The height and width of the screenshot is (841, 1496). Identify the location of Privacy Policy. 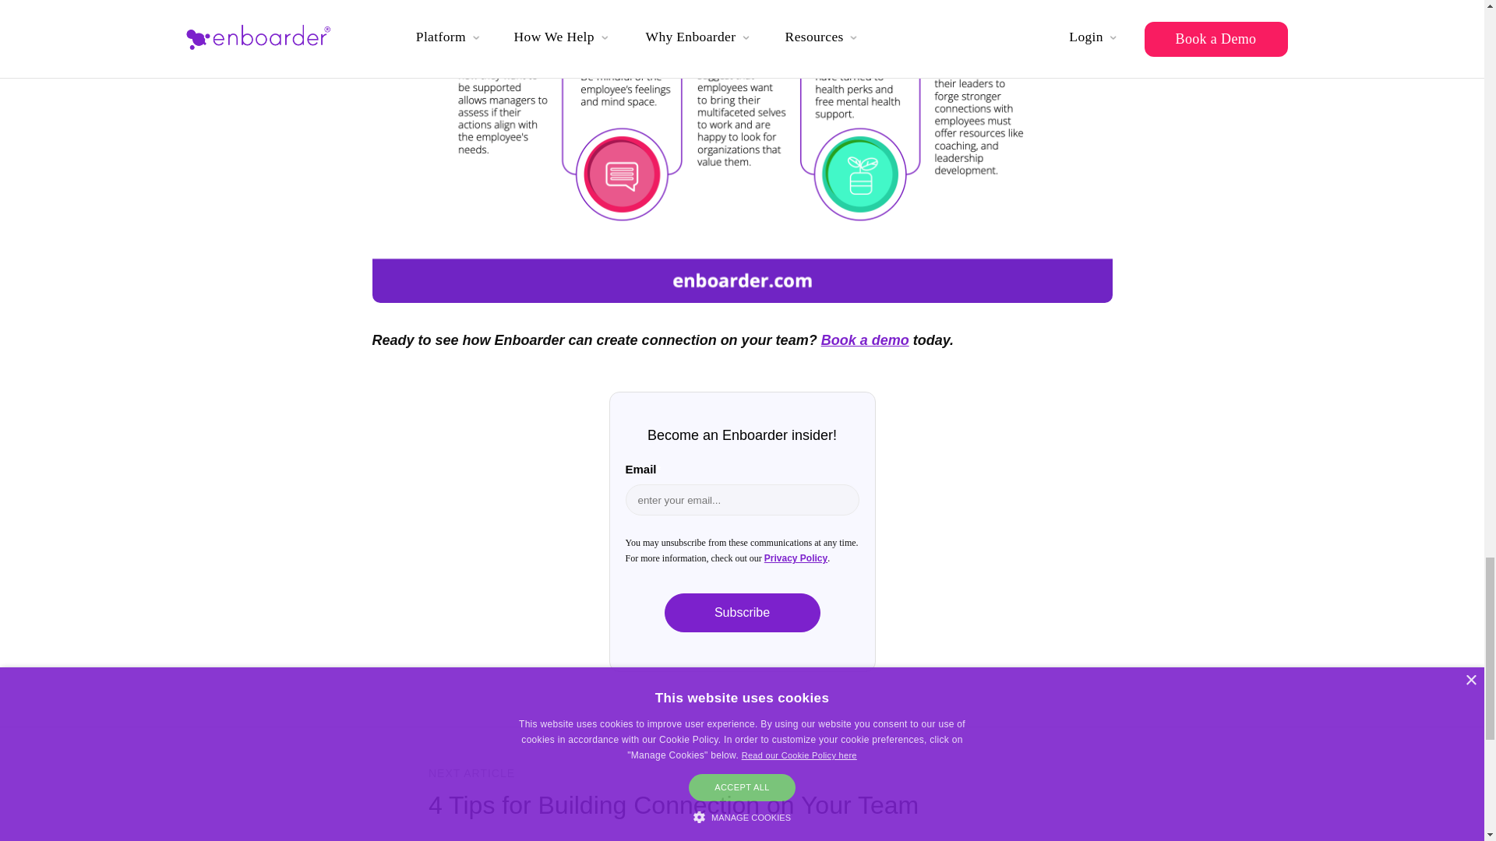
(796, 558).